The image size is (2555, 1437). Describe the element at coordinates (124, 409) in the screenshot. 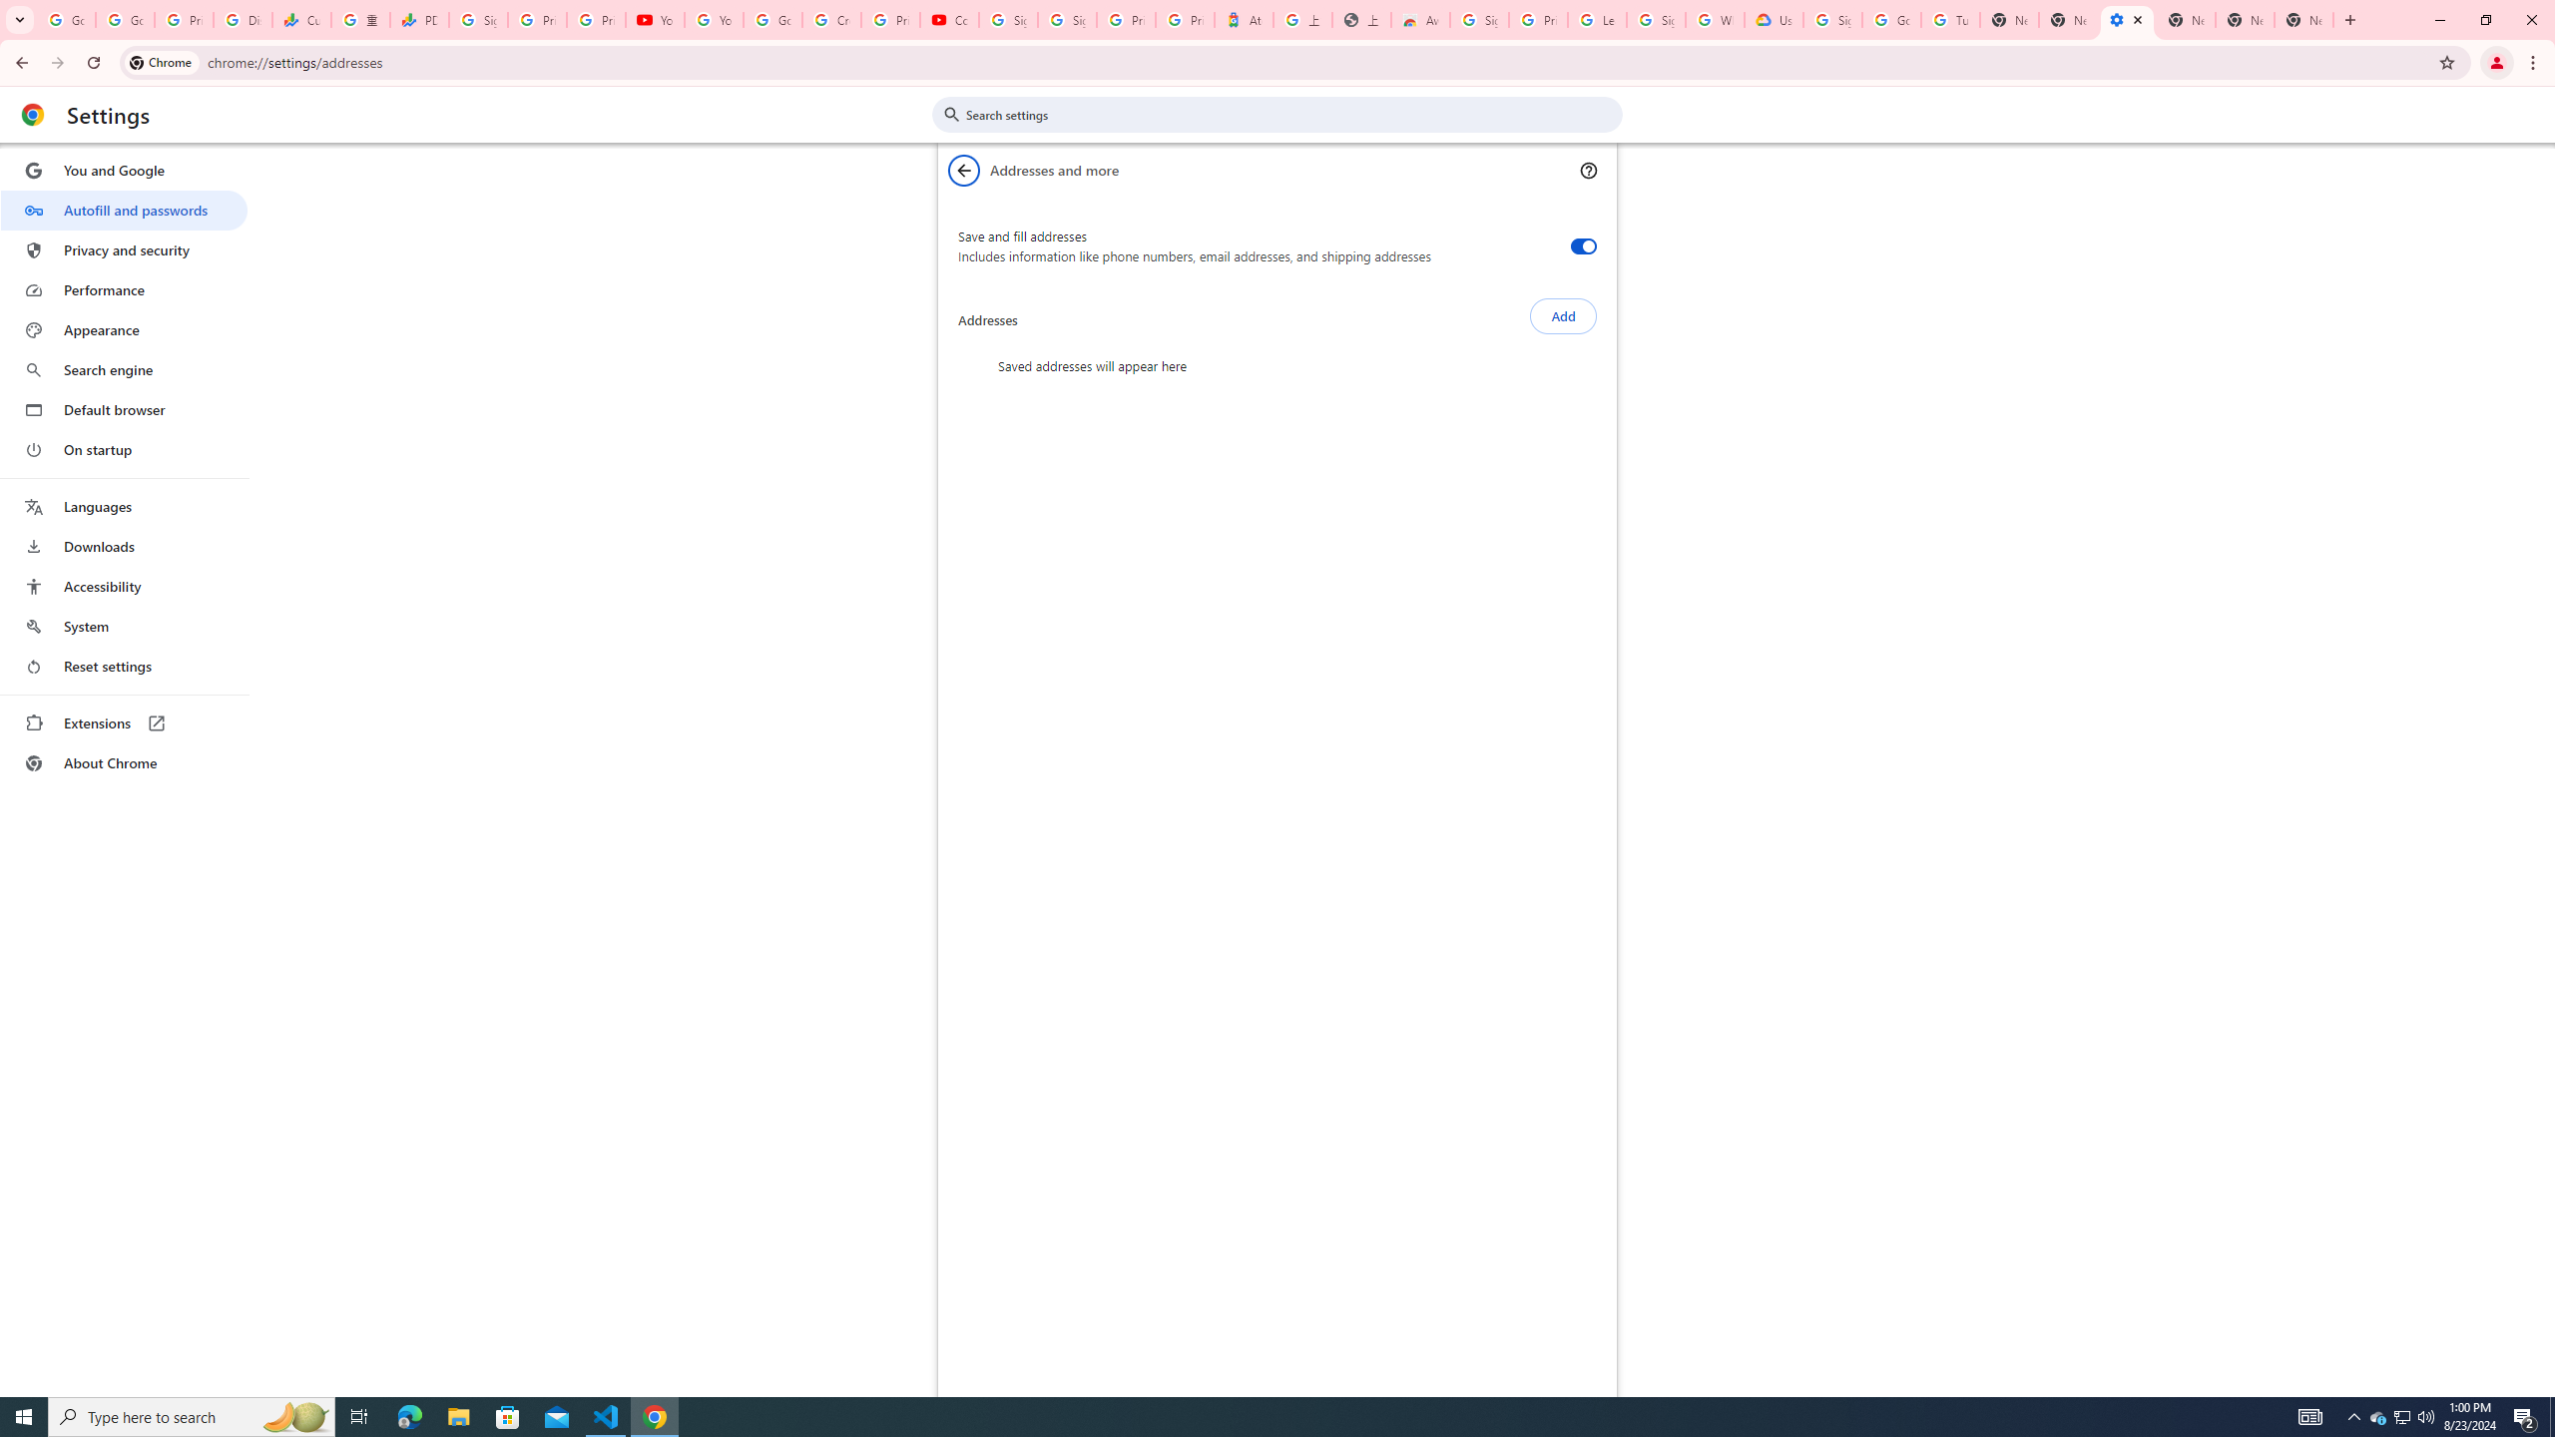

I see `Default browser` at that location.